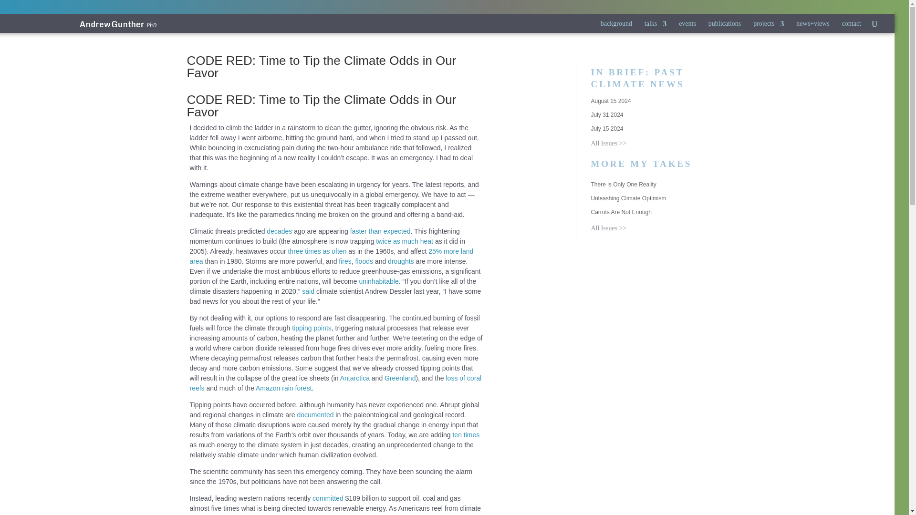  I want to click on droughts, so click(401, 261).